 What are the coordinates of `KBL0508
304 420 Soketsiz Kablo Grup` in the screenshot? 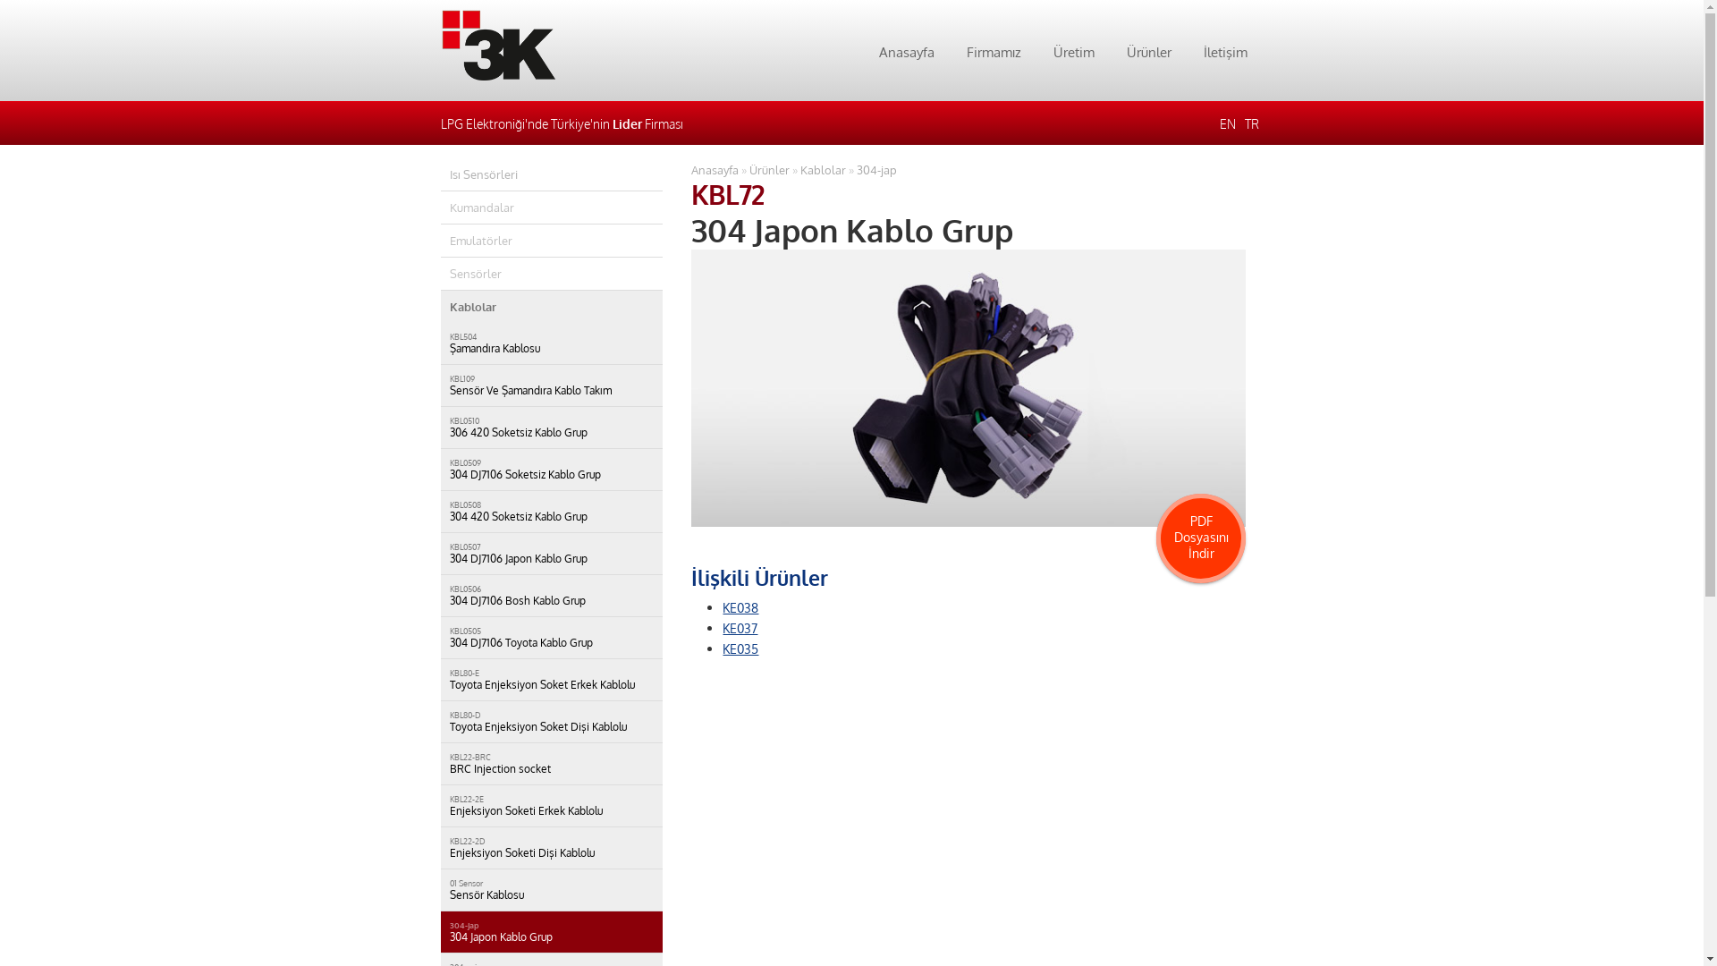 It's located at (551, 512).